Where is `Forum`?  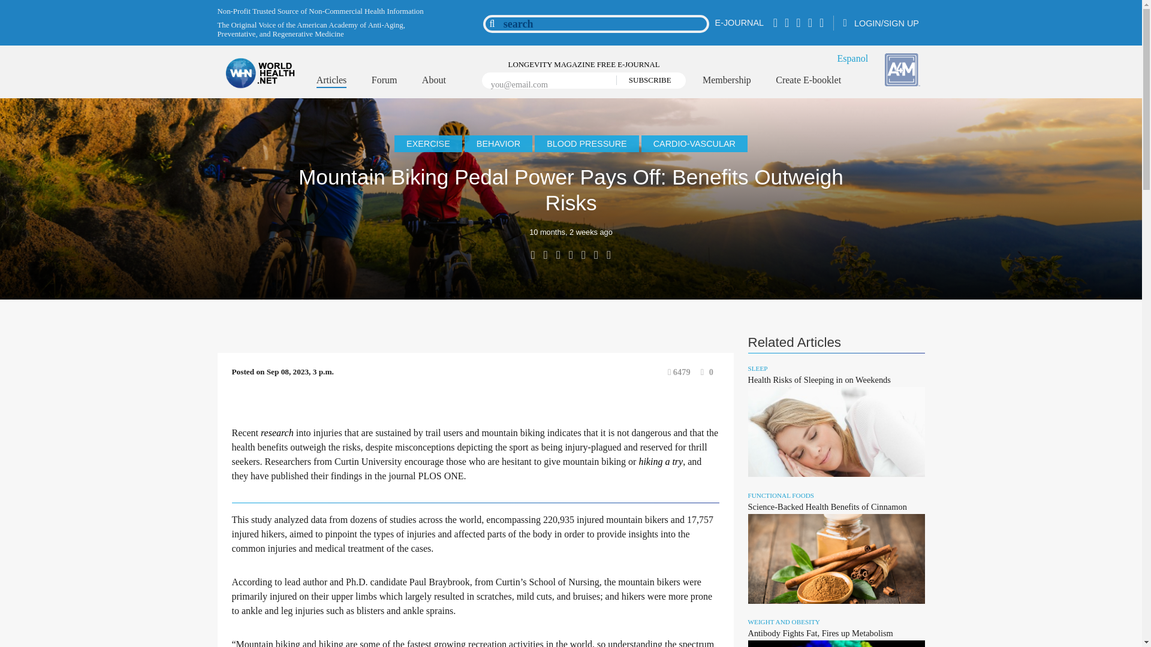
Forum is located at coordinates (384, 80).